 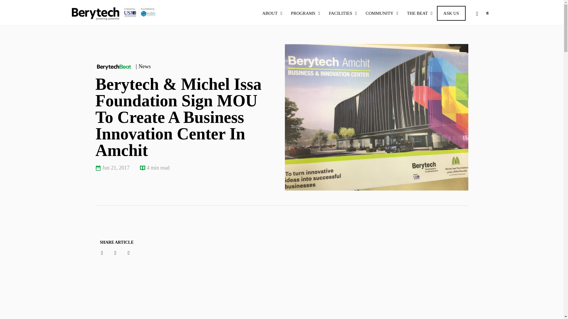 What do you see at coordinates (382, 13) in the screenshot?
I see `COMMUNITY` at bounding box center [382, 13].